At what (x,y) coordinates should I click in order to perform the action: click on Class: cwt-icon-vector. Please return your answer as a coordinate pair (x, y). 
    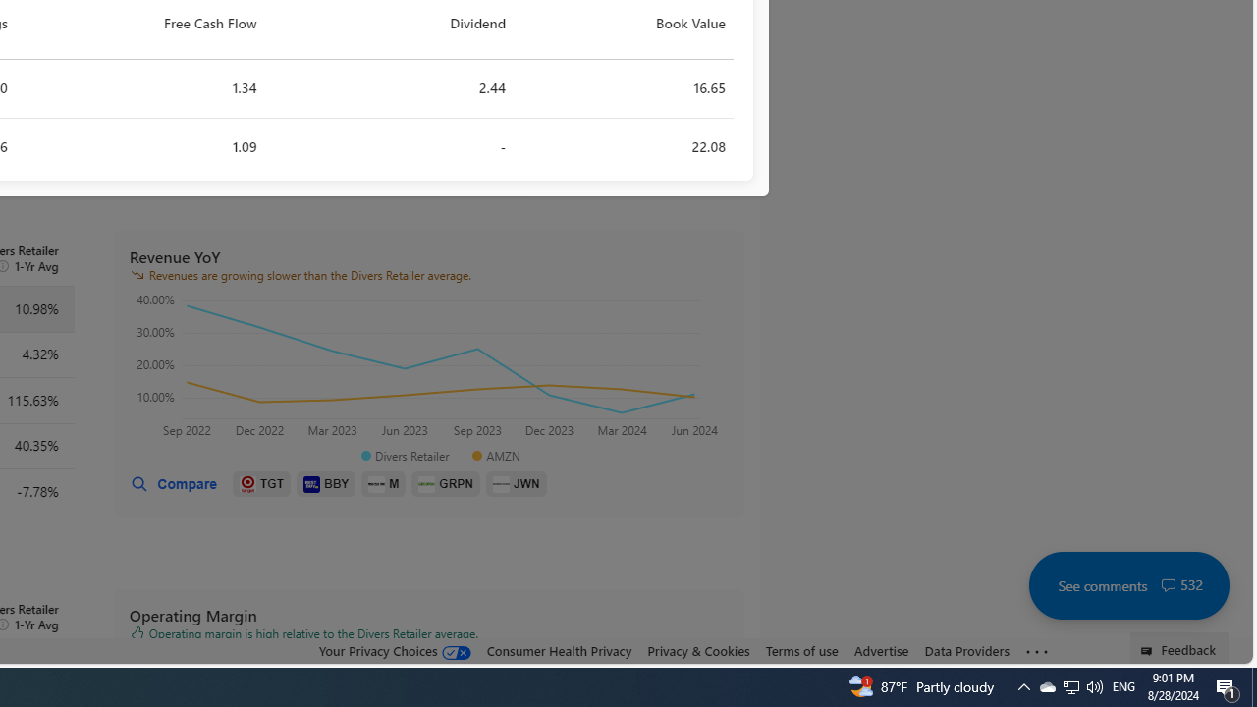
    Looking at the image, I should click on (1169, 585).